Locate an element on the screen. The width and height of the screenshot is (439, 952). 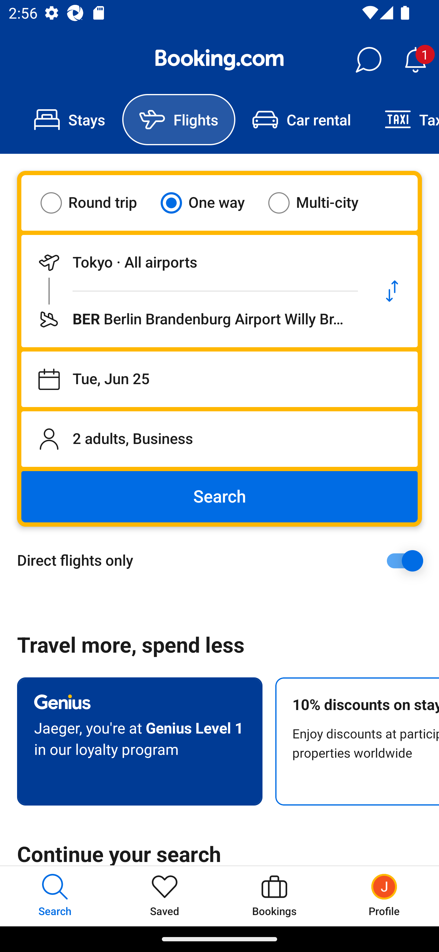
Multi-city is located at coordinates (321, 203).